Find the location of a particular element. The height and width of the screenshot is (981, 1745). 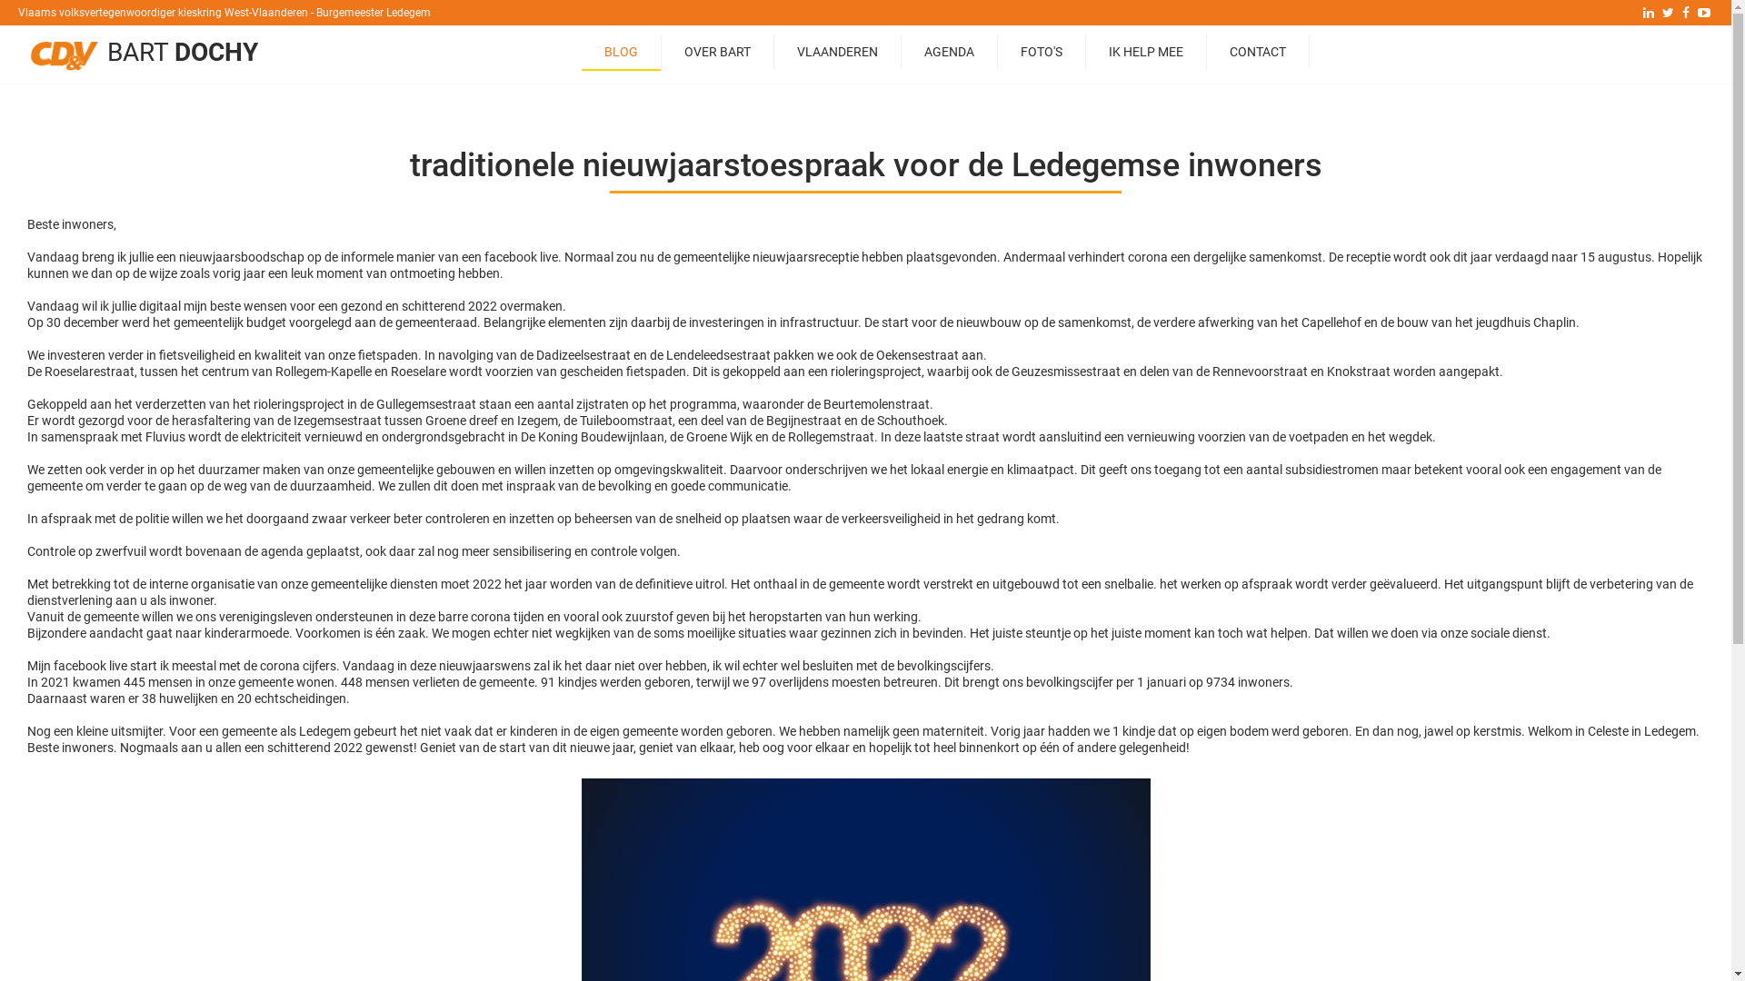

AGENDA is located at coordinates (949, 52).